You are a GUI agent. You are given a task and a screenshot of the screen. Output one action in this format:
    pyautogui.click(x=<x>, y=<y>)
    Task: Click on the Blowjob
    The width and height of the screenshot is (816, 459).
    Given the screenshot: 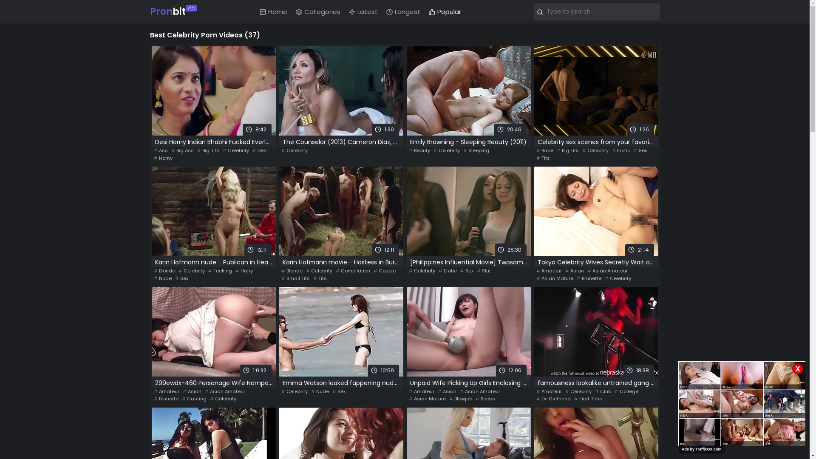 What is the action you would take?
    pyautogui.click(x=460, y=399)
    